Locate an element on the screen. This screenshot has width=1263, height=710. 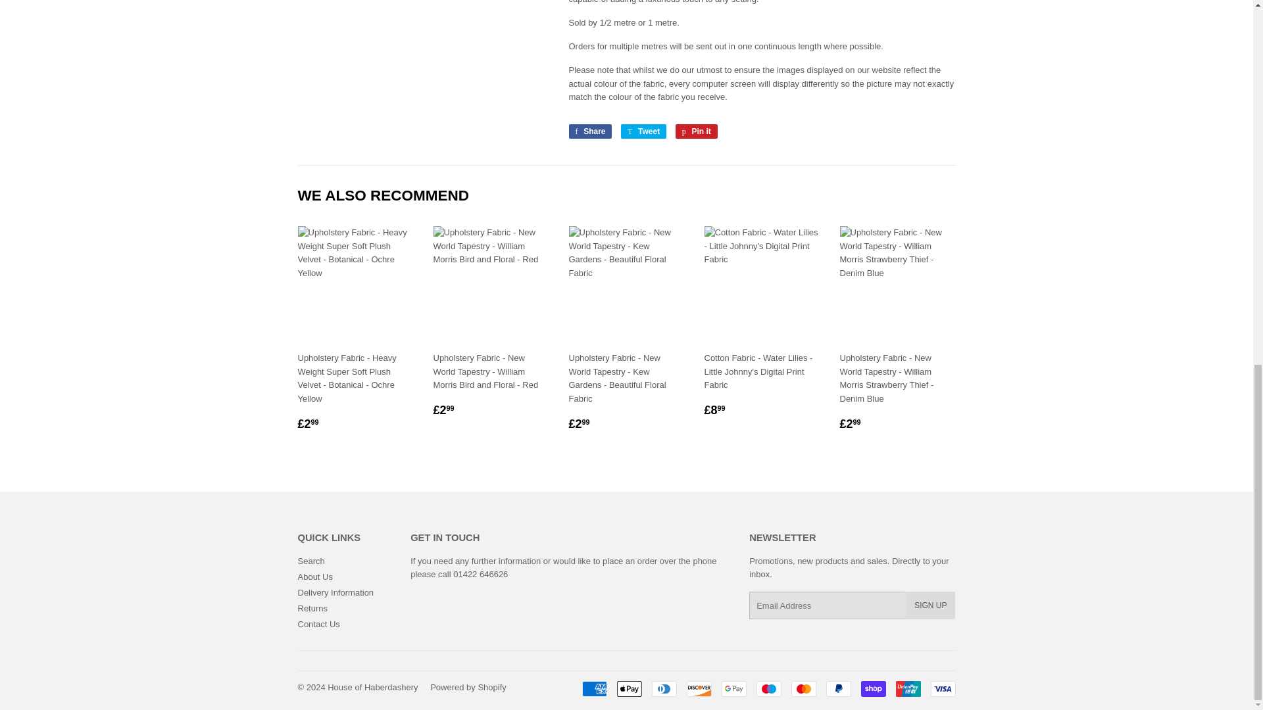
Tweet on Twitter is located at coordinates (643, 131).